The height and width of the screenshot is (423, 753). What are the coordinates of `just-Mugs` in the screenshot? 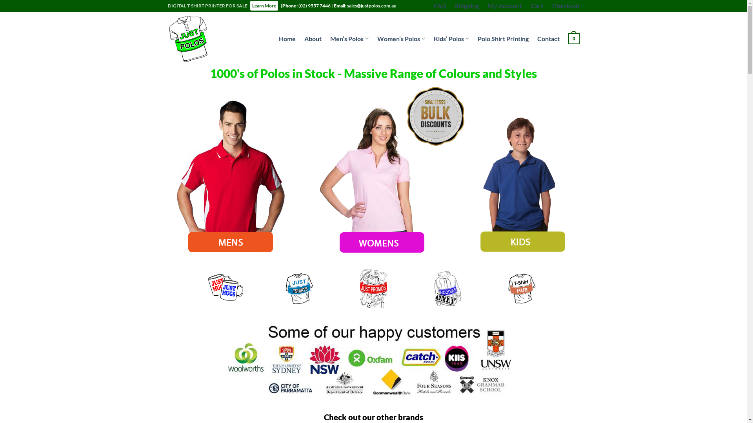 It's located at (226, 289).